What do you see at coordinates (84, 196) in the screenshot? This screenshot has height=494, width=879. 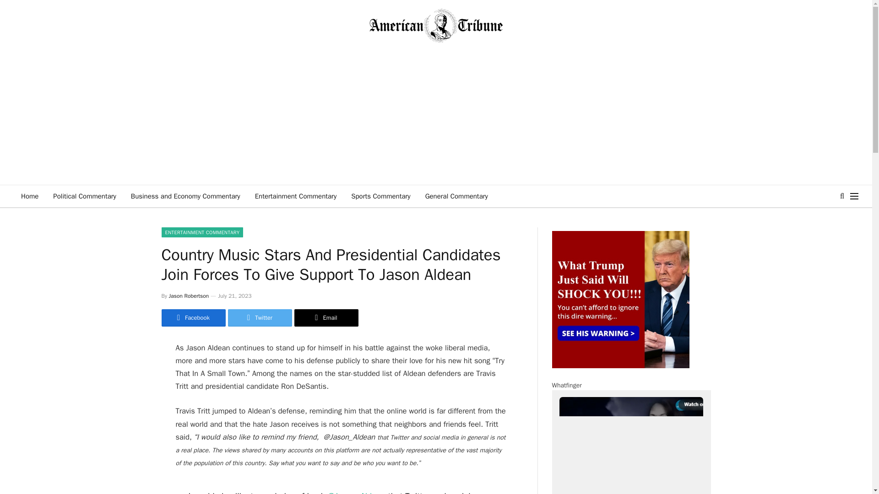 I see `Political Commentary` at bounding box center [84, 196].